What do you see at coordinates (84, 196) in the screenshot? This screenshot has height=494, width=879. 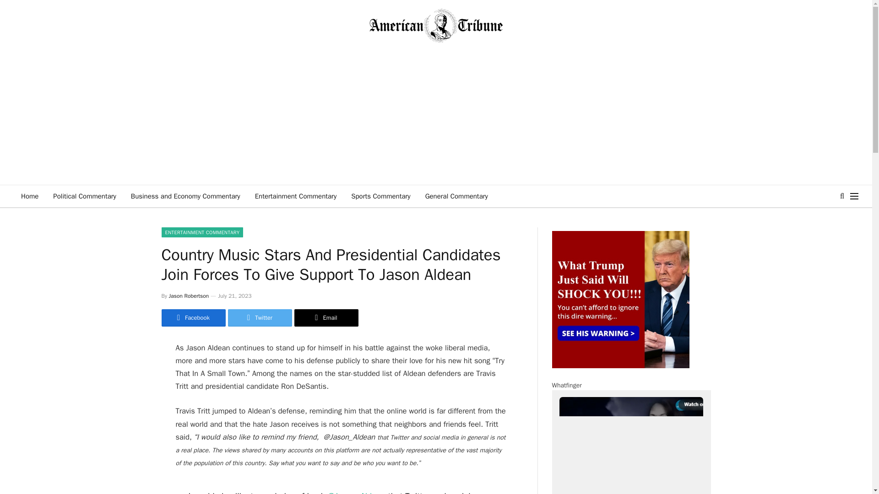 I see `Political Commentary` at bounding box center [84, 196].